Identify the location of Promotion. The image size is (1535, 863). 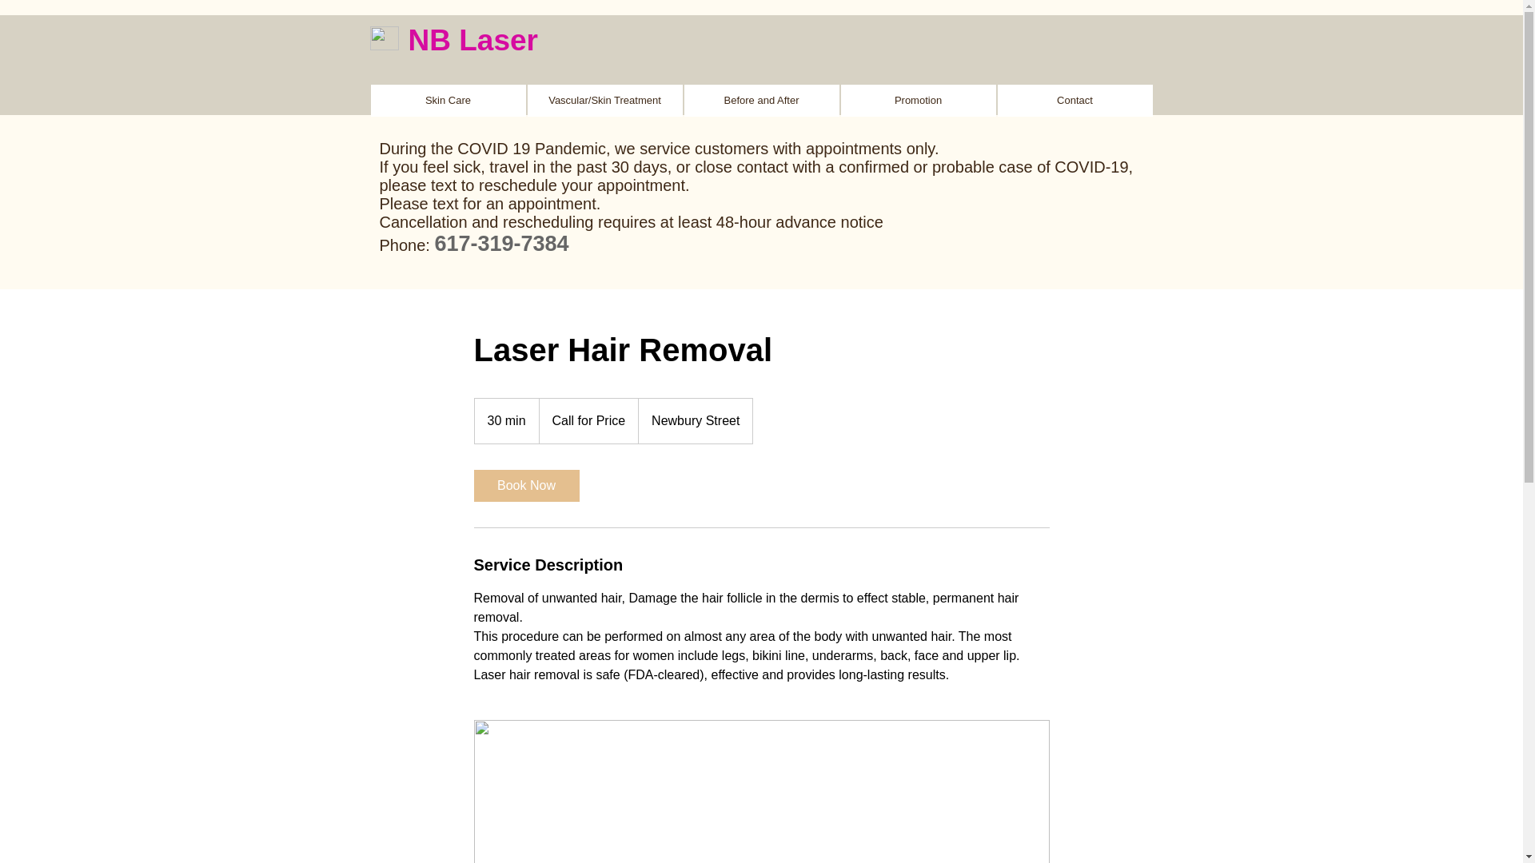
(919, 100).